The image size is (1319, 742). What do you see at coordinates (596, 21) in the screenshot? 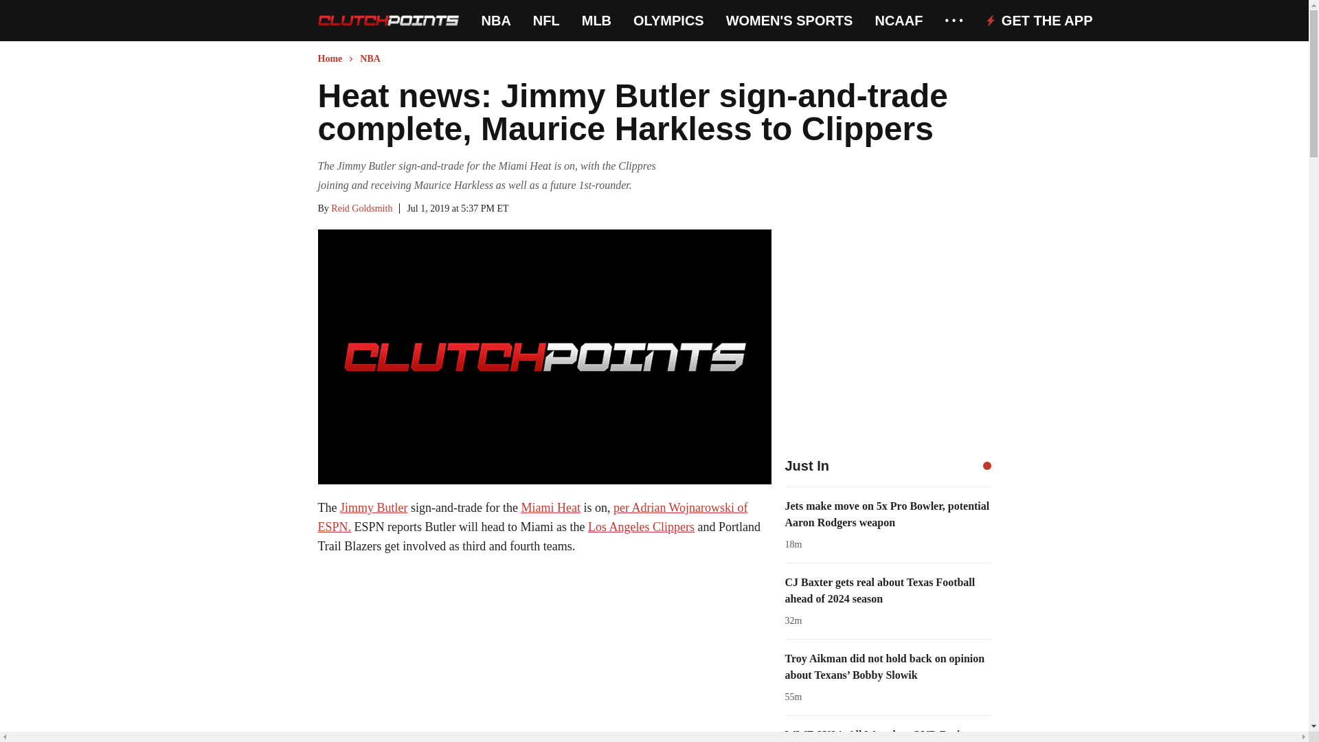
I see `MLB` at bounding box center [596, 21].